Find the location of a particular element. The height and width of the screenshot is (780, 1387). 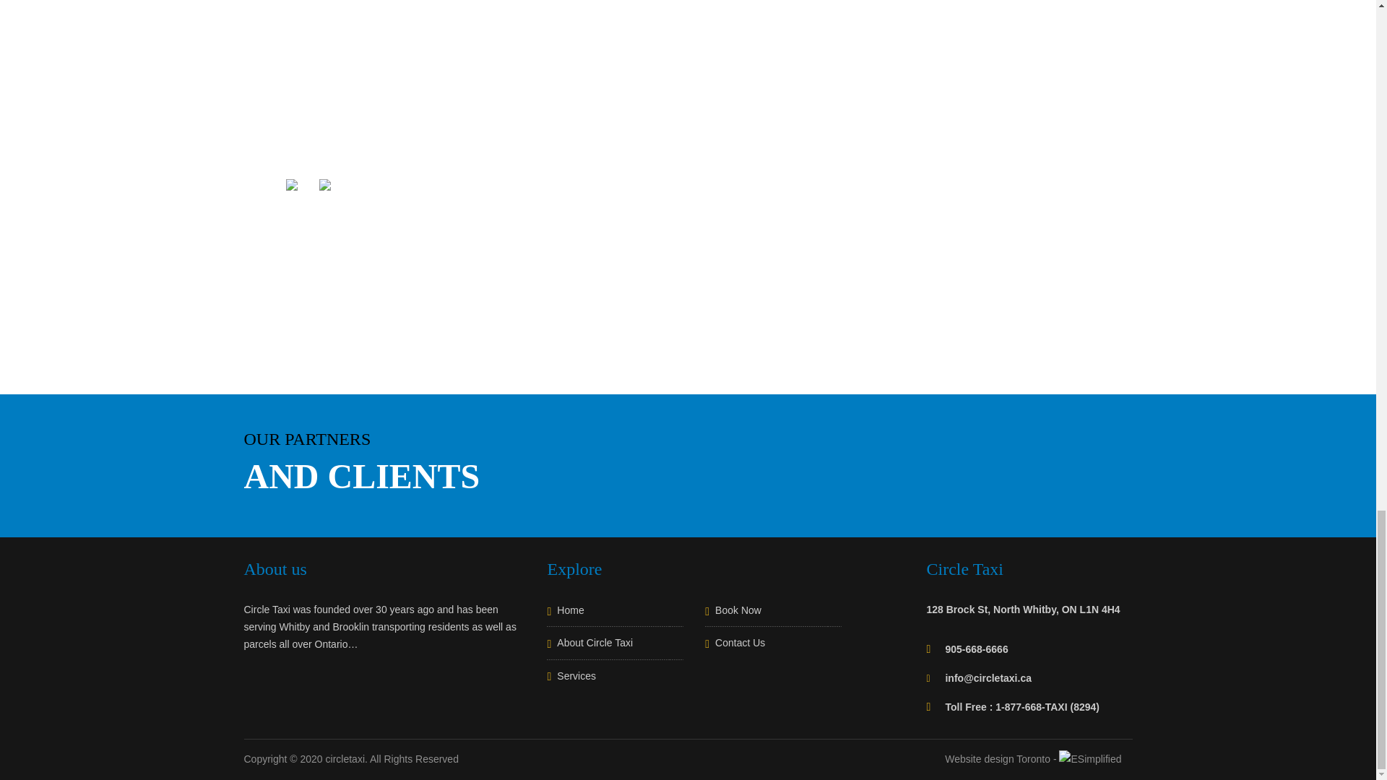

Services is located at coordinates (615, 680).